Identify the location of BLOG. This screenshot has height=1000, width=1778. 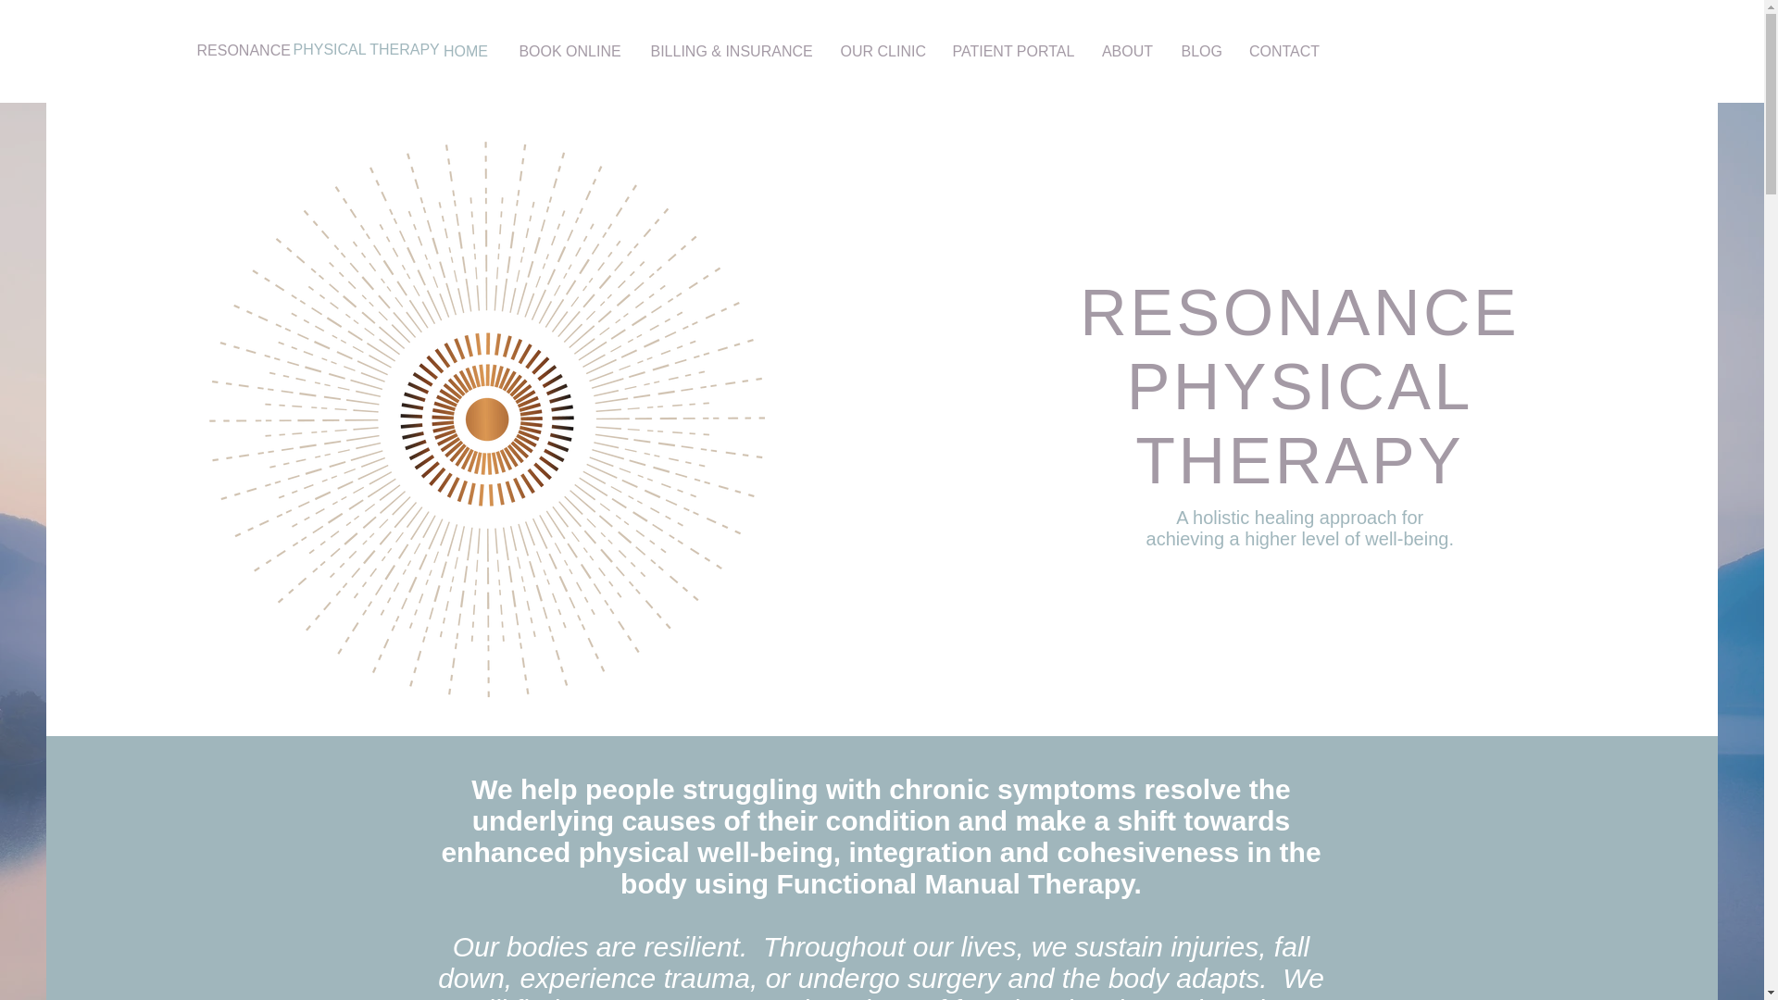
(1200, 52).